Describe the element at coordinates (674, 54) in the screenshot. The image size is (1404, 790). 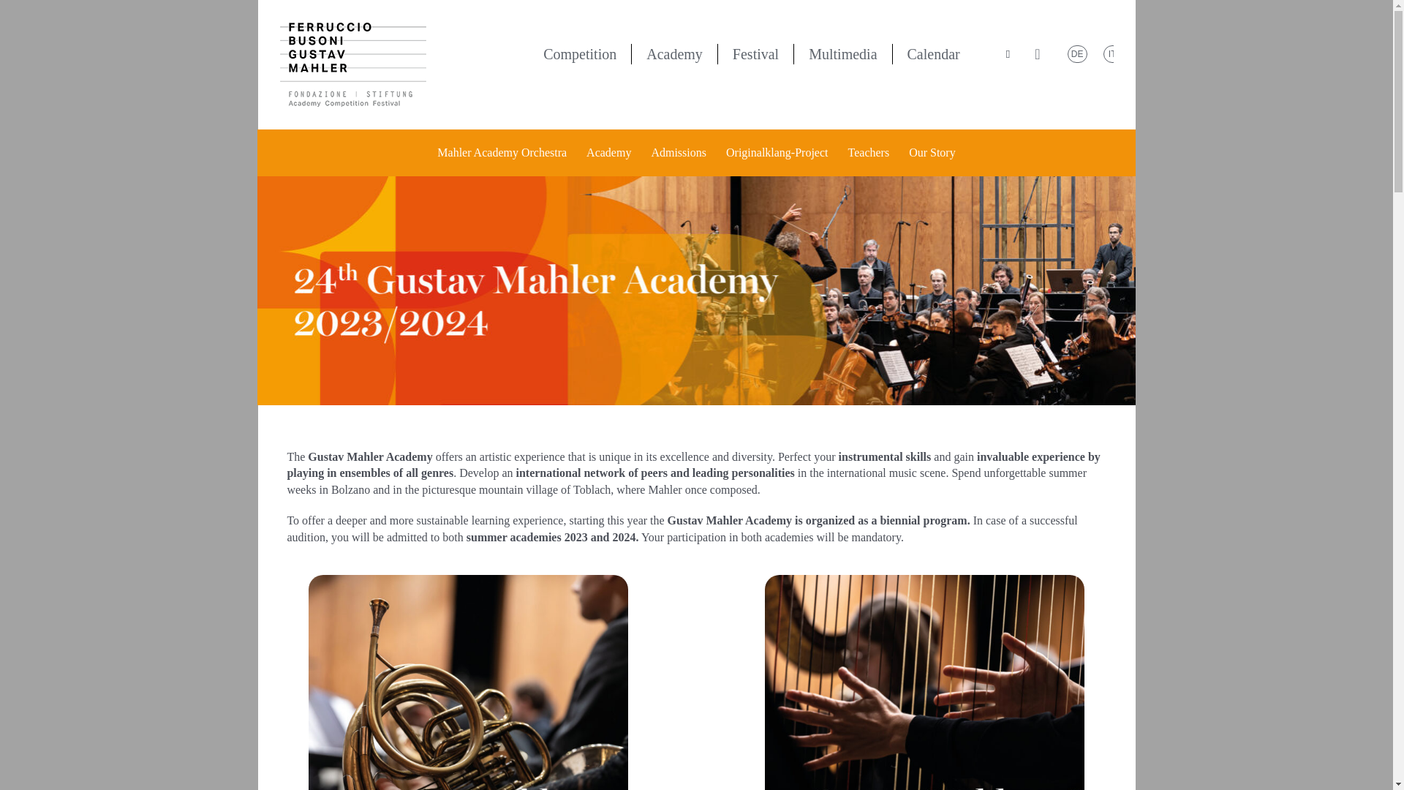
I see `Academy` at that location.